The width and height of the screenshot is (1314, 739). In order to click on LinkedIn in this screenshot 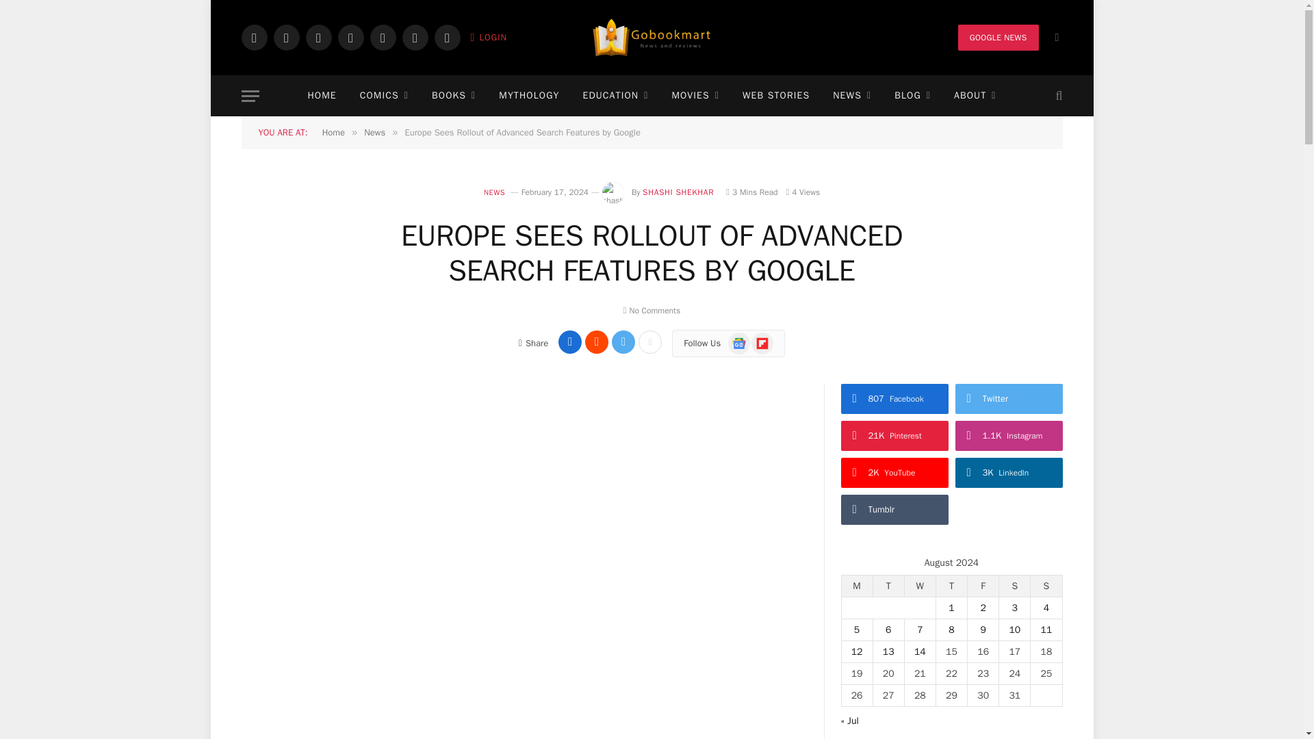, I will do `click(415, 37)`.